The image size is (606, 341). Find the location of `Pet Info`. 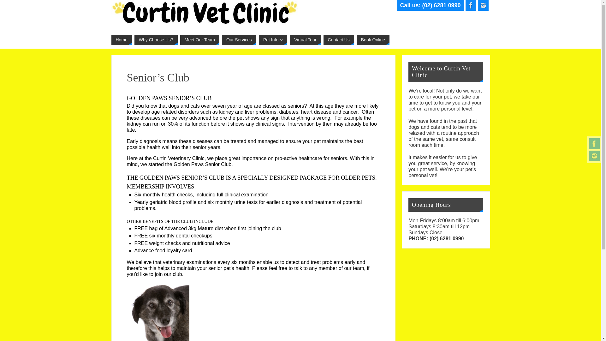

Pet Info is located at coordinates (273, 40).